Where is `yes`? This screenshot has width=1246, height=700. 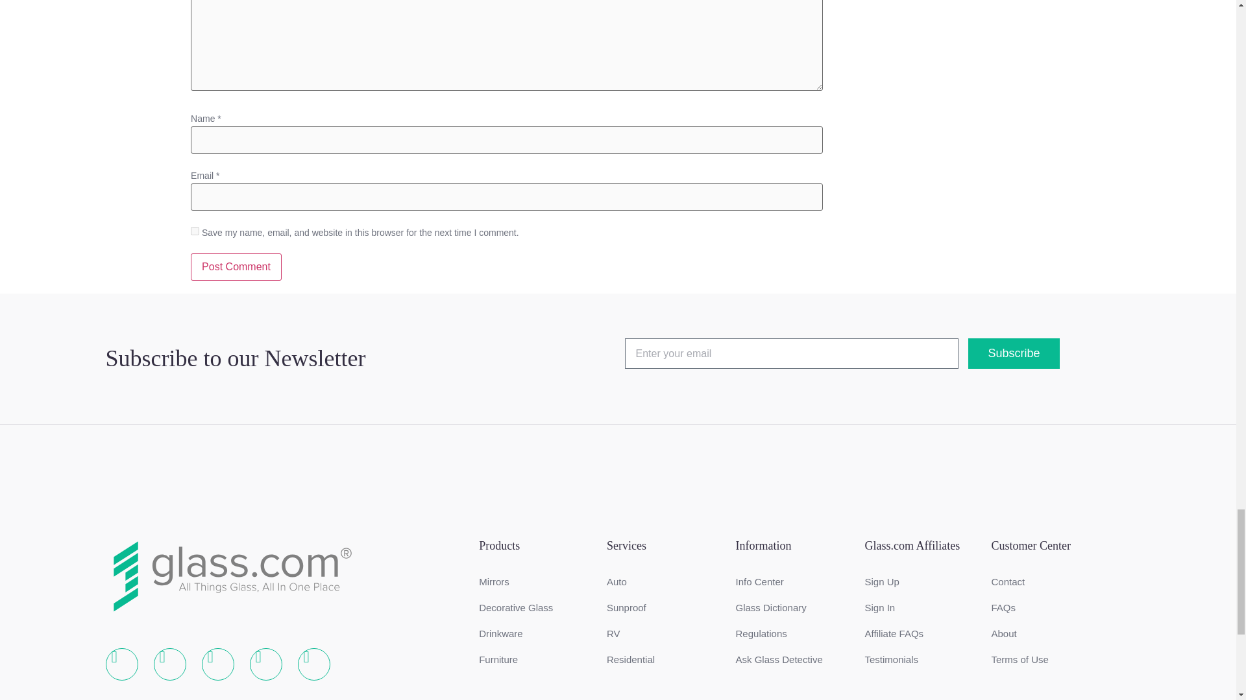 yes is located at coordinates (195, 231).